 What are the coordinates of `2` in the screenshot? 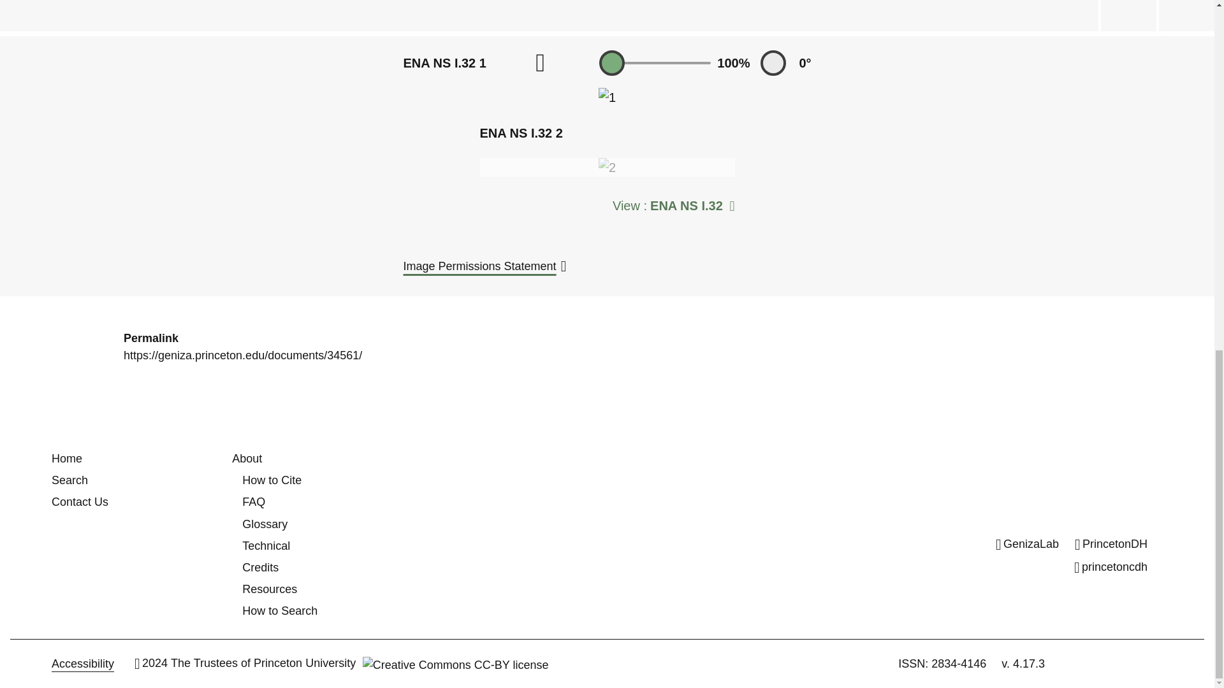 It's located at (607, 167).